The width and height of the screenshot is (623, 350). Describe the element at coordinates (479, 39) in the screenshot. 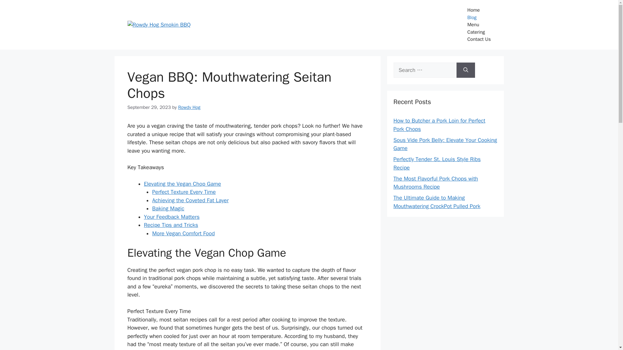

I see `Contact Us` at that location.